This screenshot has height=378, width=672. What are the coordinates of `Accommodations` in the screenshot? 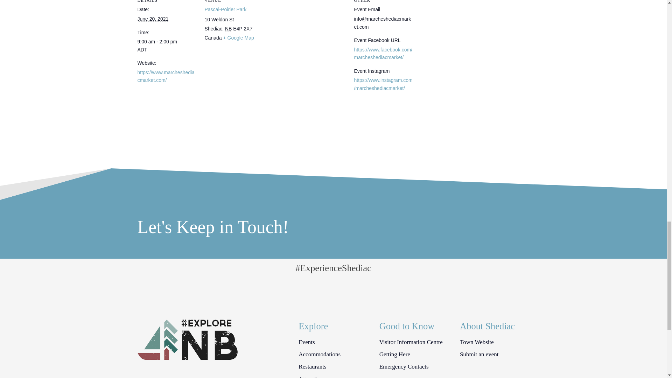 It's located at (319, 354).